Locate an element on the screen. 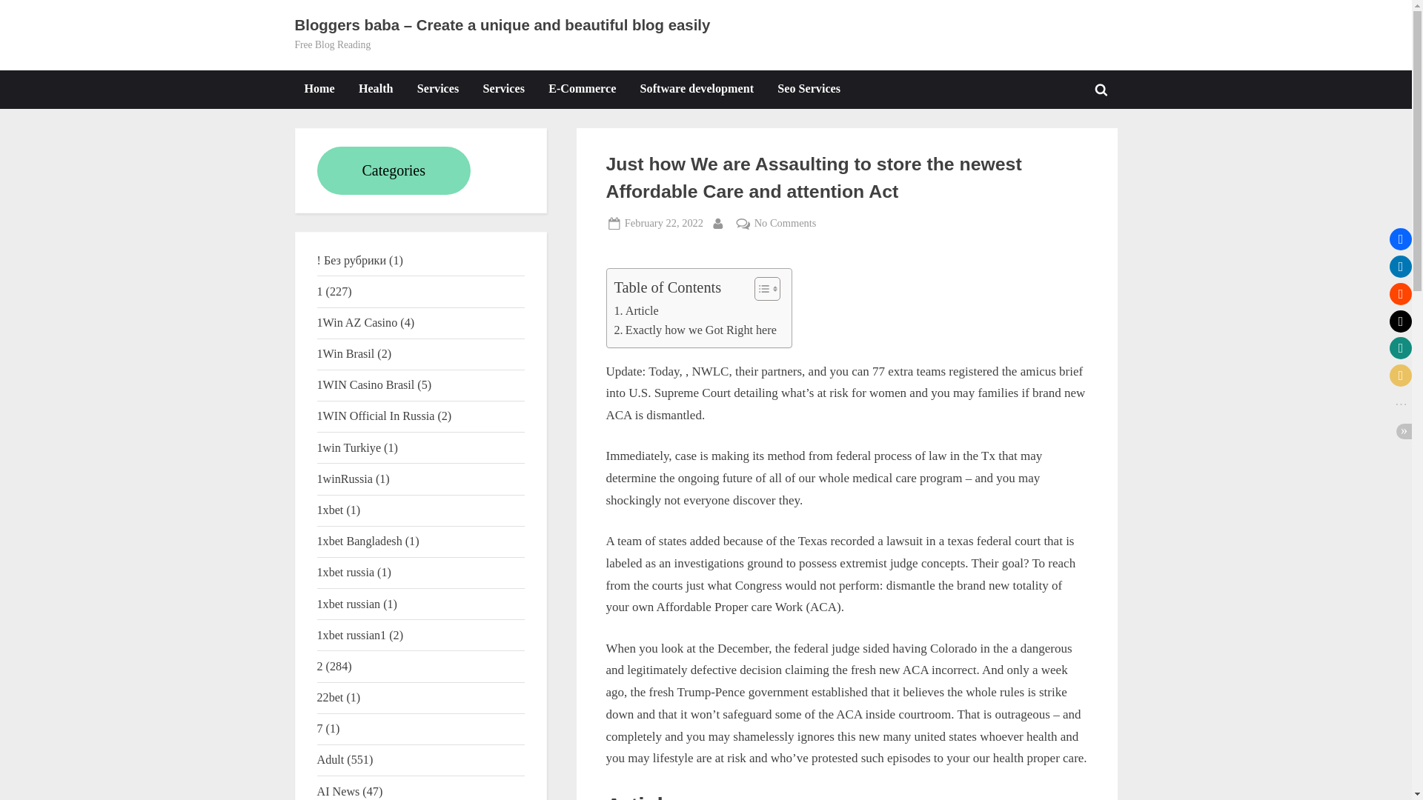 Image resolution: width=1423 pixels, height=800 pixels. Categories is located at coordinates (394, 170).